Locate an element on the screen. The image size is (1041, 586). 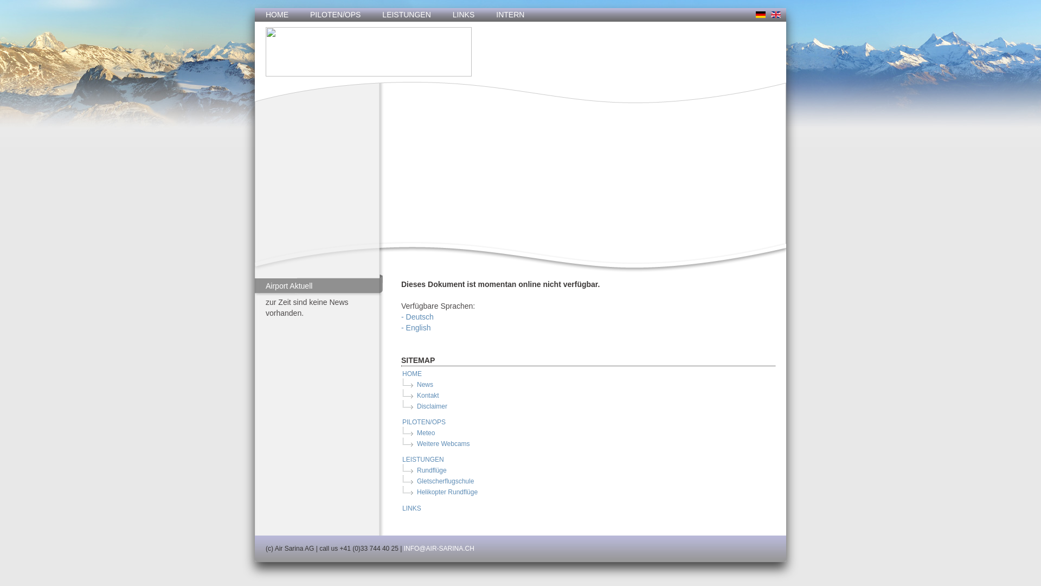
LINKS is located at coordinates (464, 15).